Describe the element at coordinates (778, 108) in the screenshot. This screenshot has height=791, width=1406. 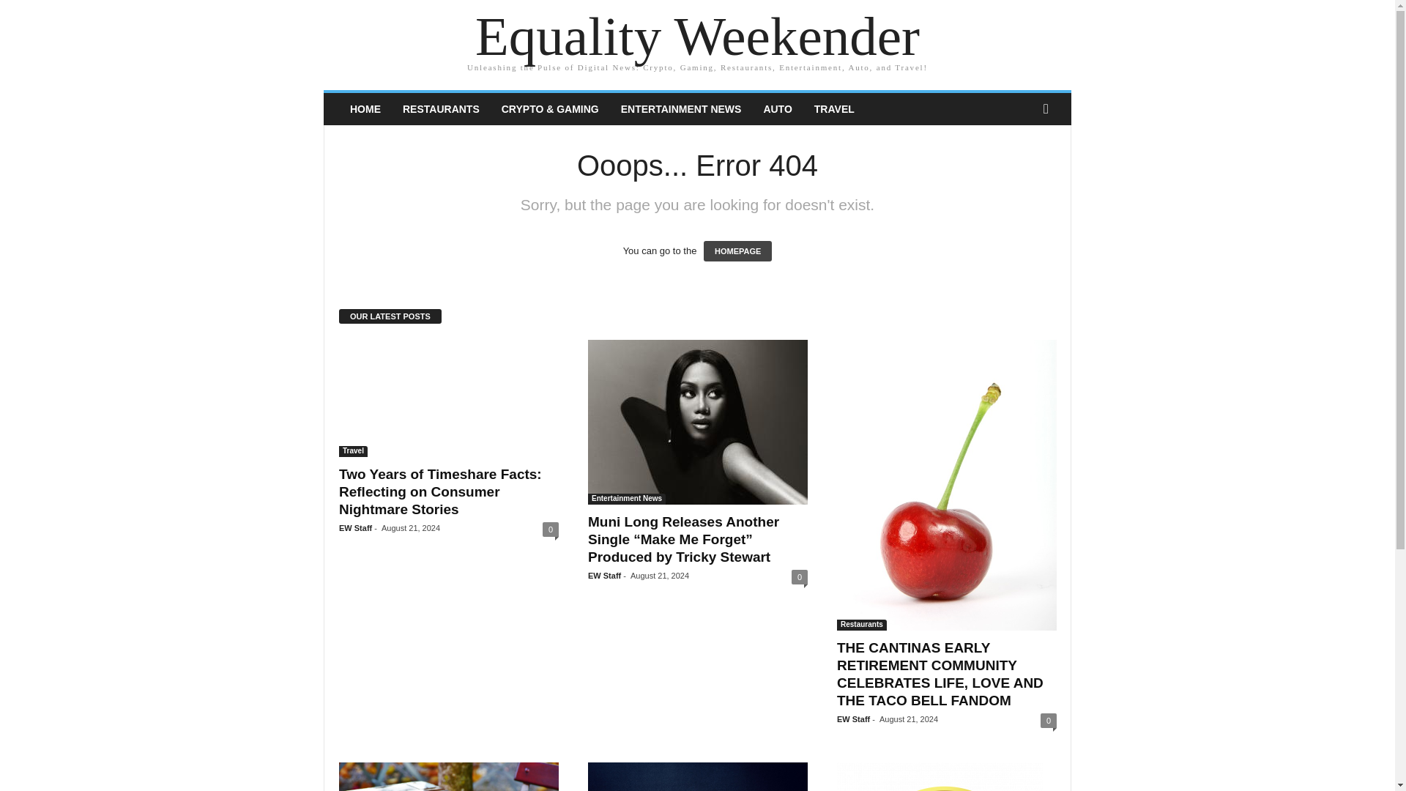
I see `AUTO` at that location.